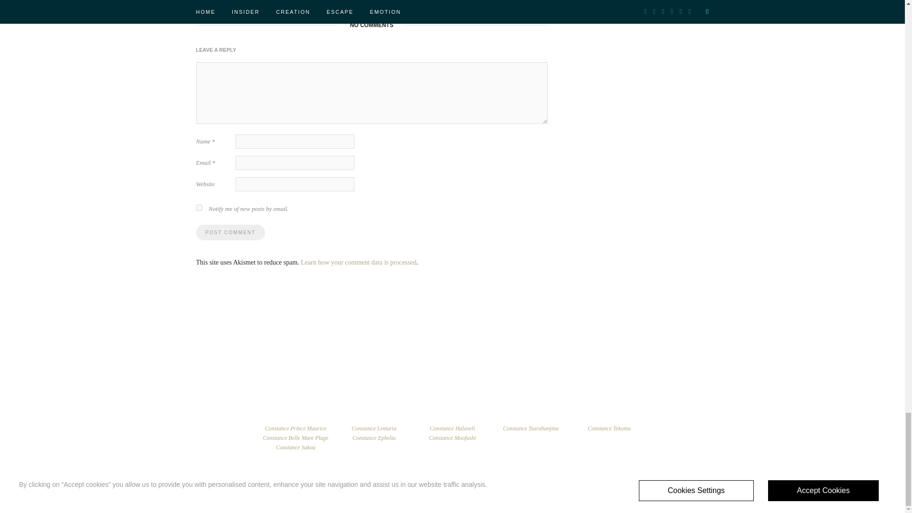 The height and width of the screenshot is (513, 912). Describe the element at coordinates (230, 233) in the screenshot. I see `Post Comment` at that location.